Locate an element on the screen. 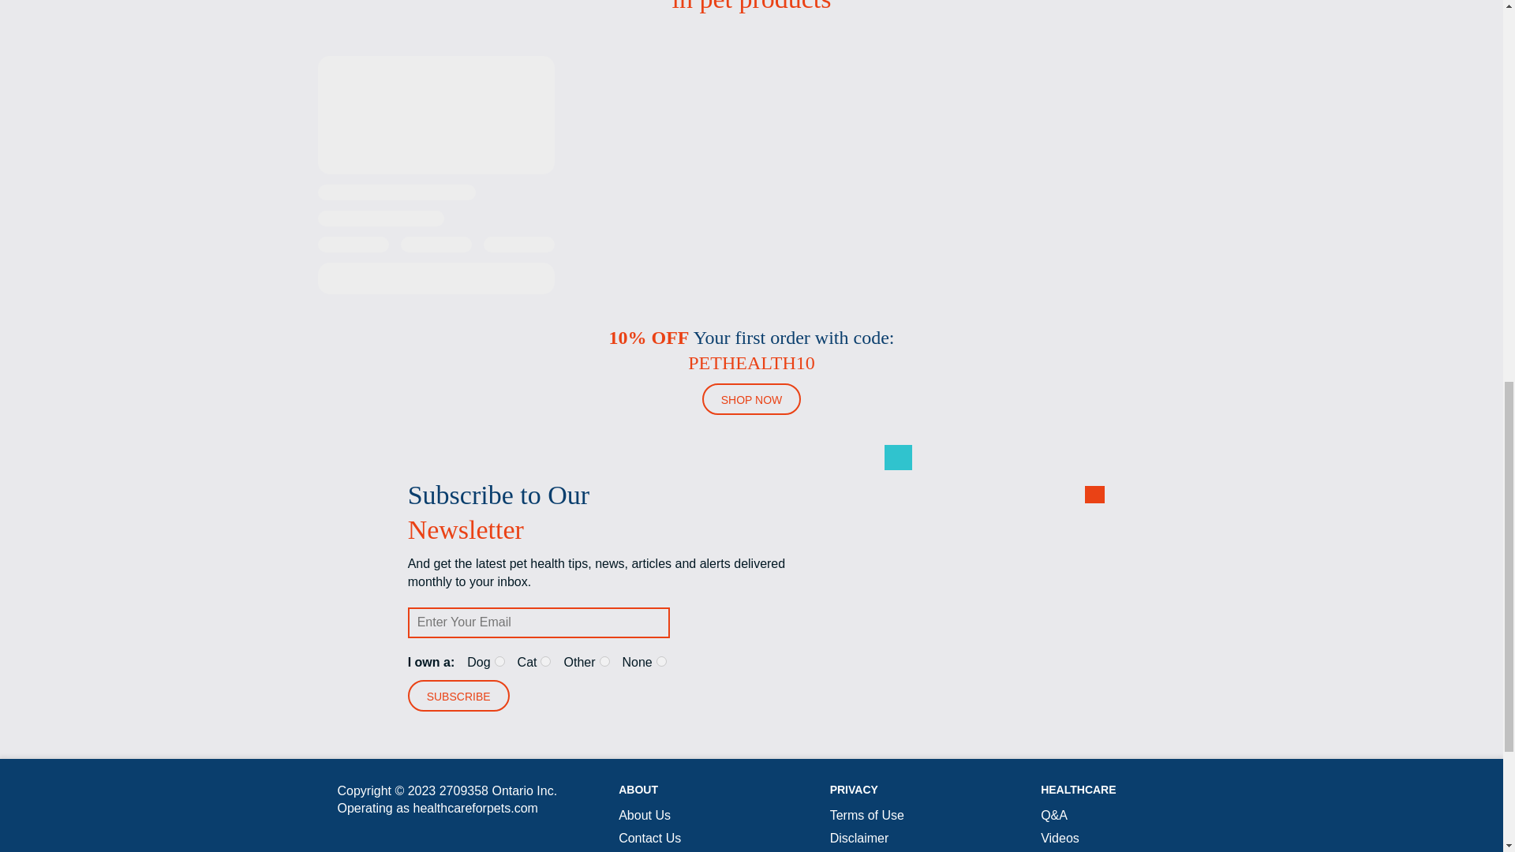  About Us is located at coordinates (644, 815).